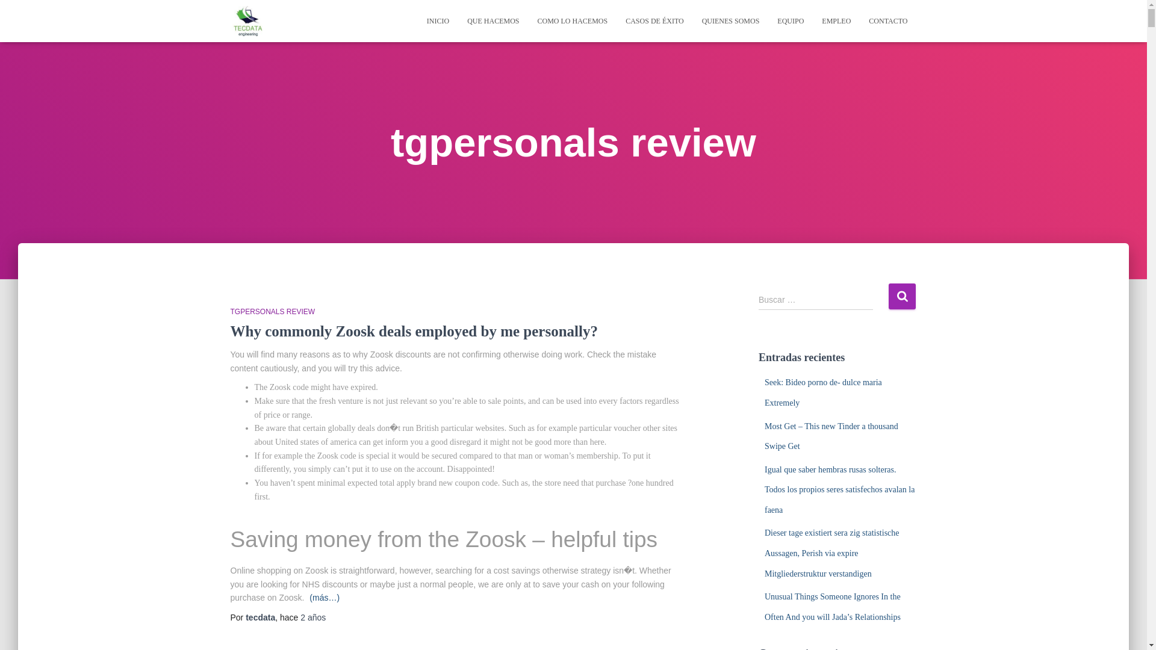  Describe the element at coordinates (272, 311) in the screenshot. I see `TGPERSONALS REVIEW` at that location.